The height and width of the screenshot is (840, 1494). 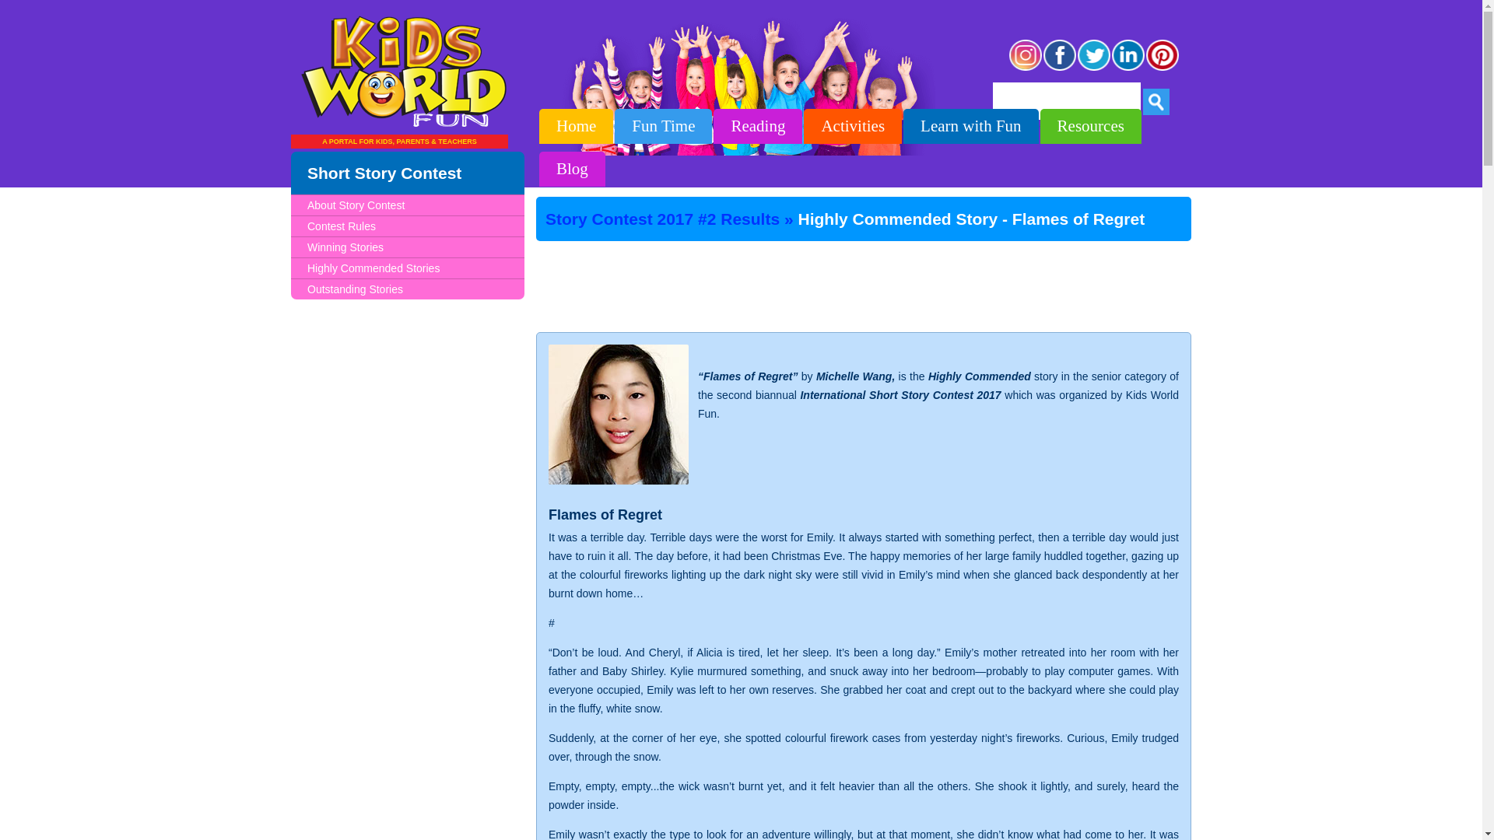 I want to click on Home, so click(x=576, y=126).